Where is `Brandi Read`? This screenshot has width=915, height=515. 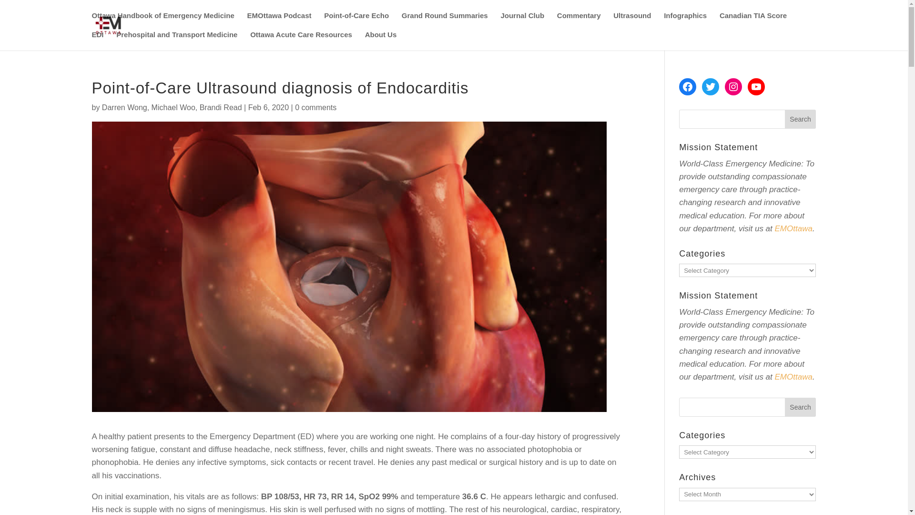 Brandi Read is located at coordinates (221, 108).